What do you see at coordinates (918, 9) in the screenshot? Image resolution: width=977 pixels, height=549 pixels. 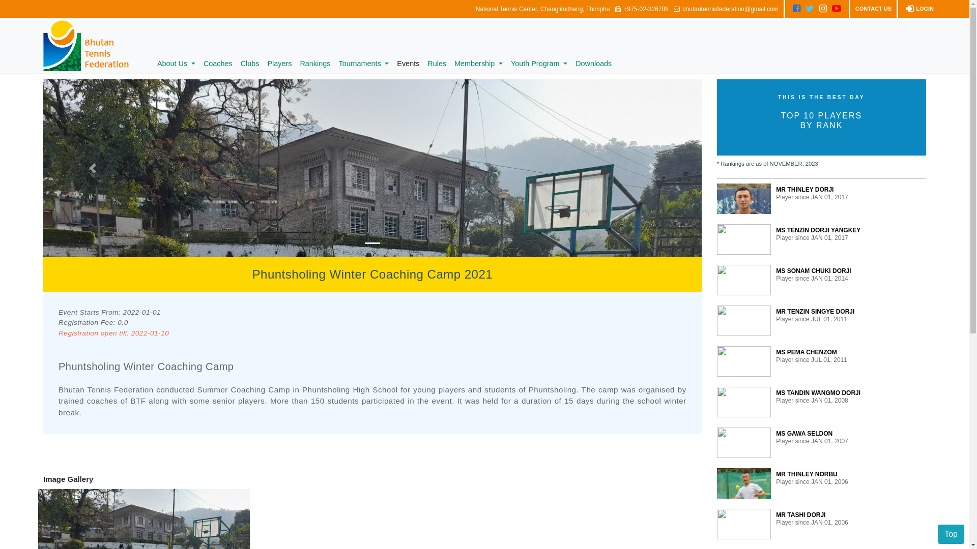 I see `LOGIN` at bounding box center [918, 9].